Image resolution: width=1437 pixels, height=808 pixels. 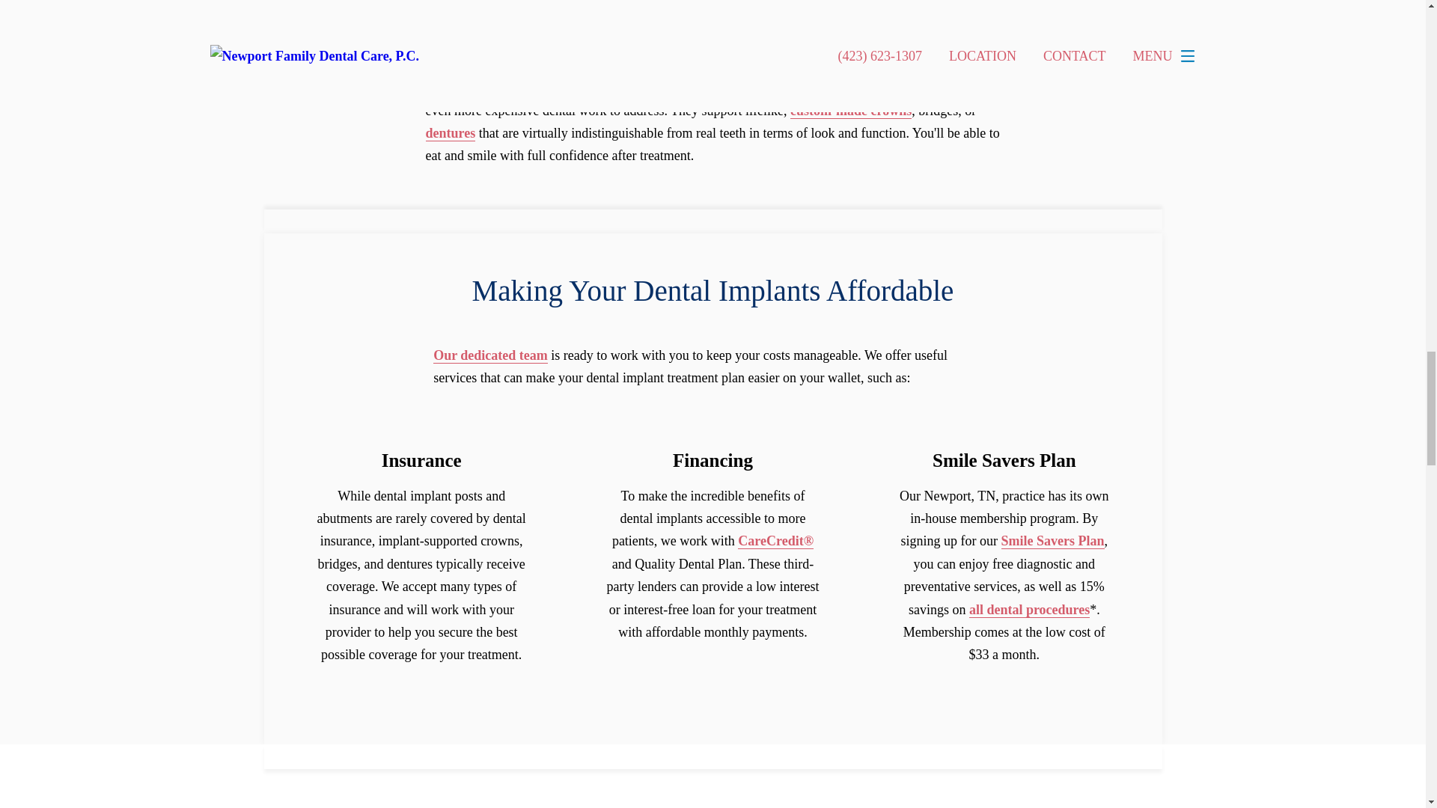 I want to click on Our dedicated team, so click(x=490, y=356).